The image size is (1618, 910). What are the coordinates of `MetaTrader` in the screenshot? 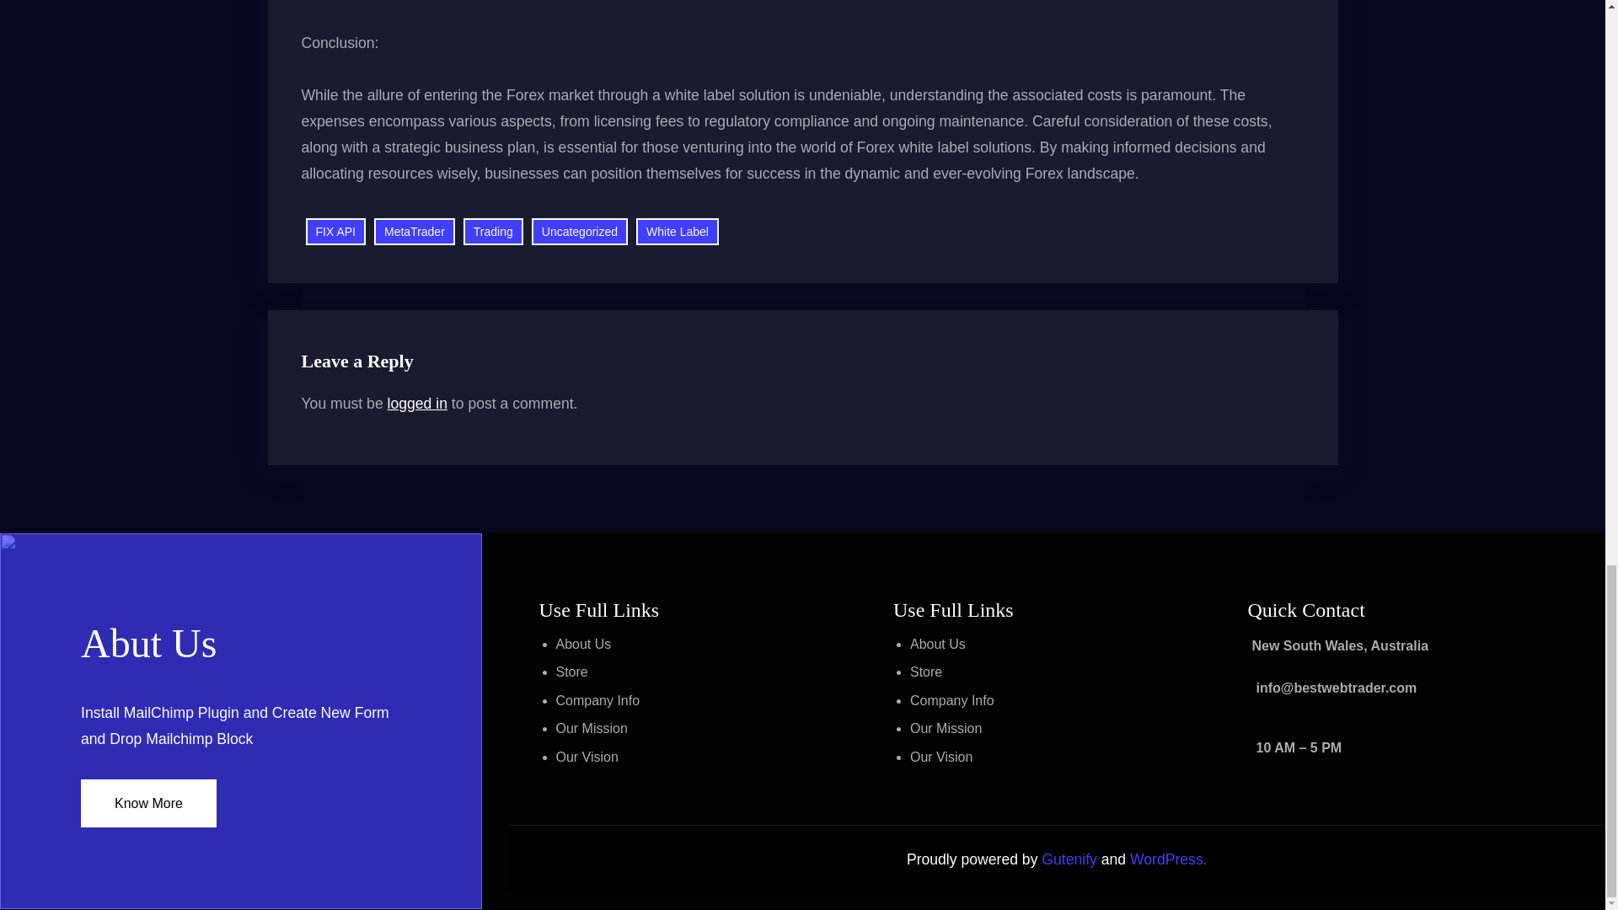 It's located at (414, 232).